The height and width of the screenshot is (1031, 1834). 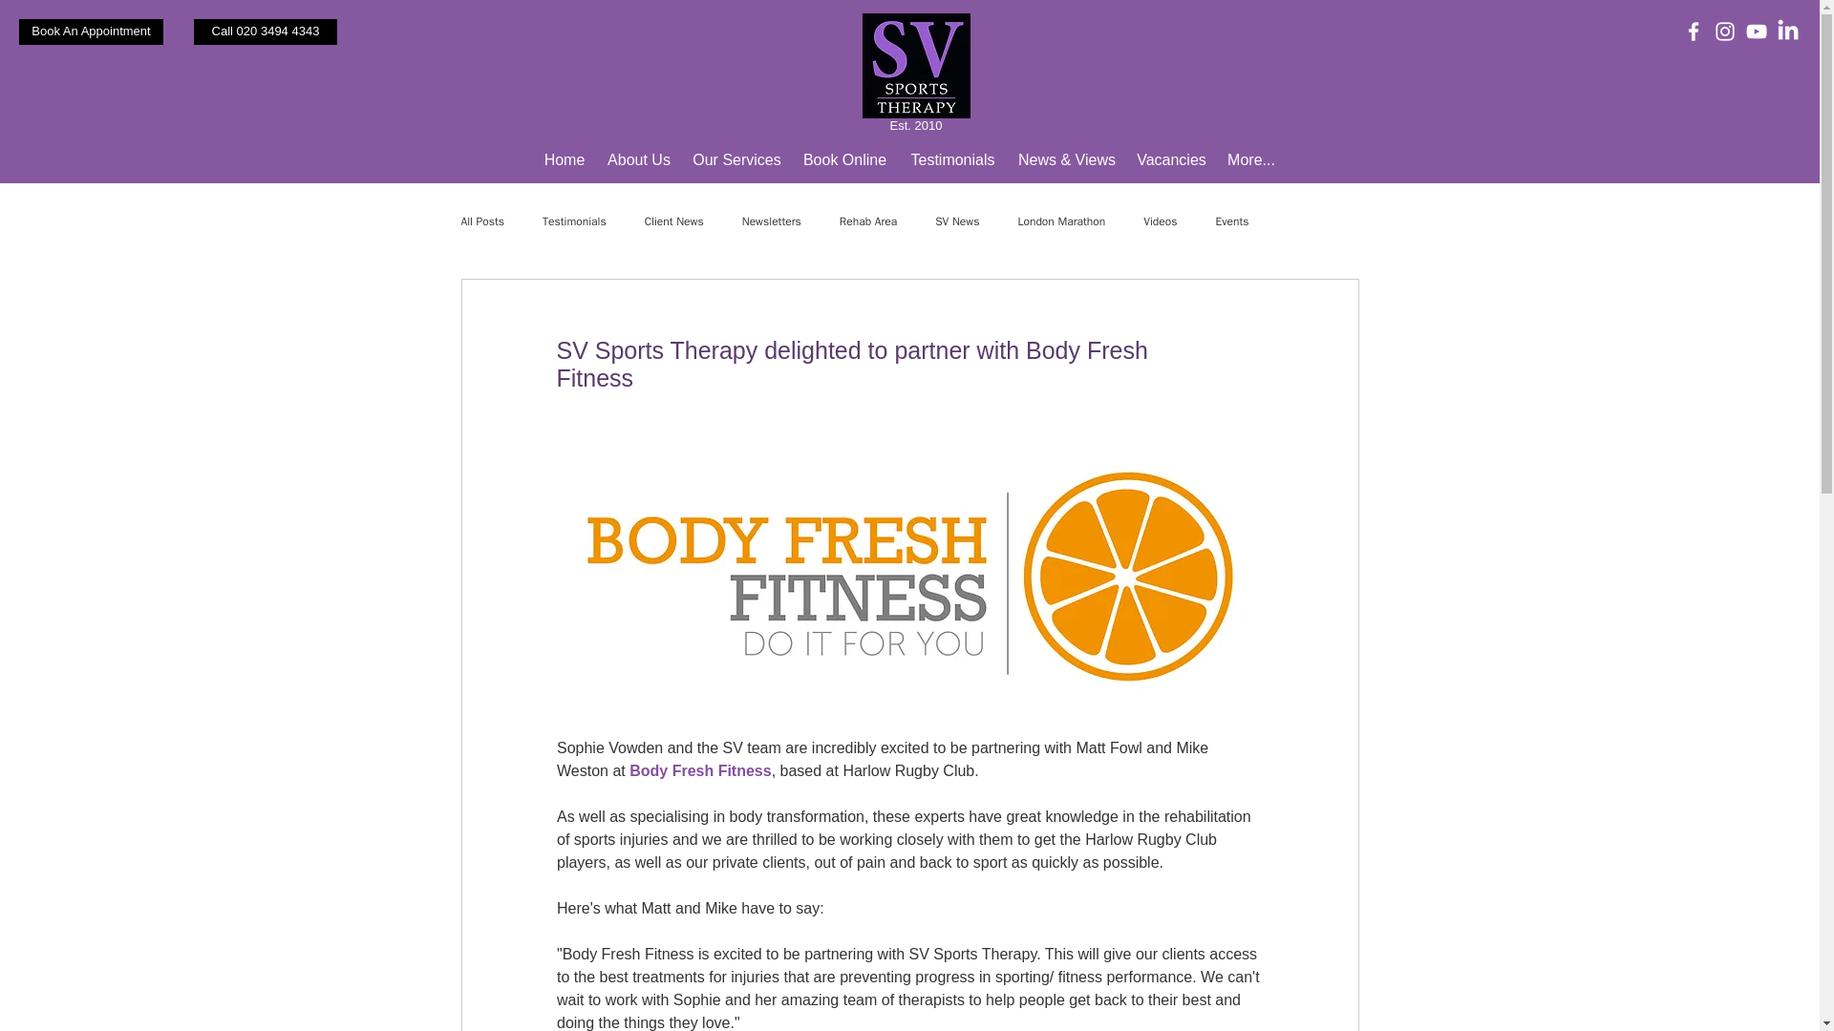 What do you see at coordinates (772, 221) in the screenshot?
I see `Newsletters` at bounding box center [772, 221].